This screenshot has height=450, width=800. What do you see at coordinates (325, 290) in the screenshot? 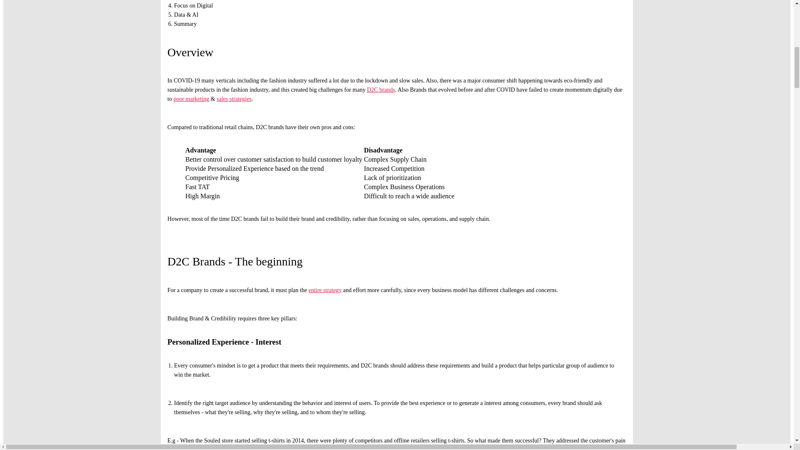
I see `entire strategy` at bounding box center [325, 290].